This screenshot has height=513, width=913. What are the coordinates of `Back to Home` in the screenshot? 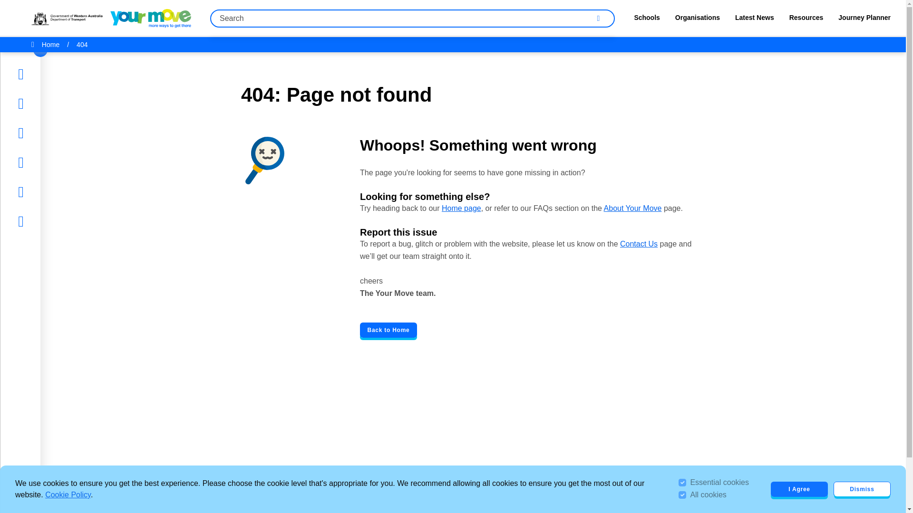 It's located at (388, 330).